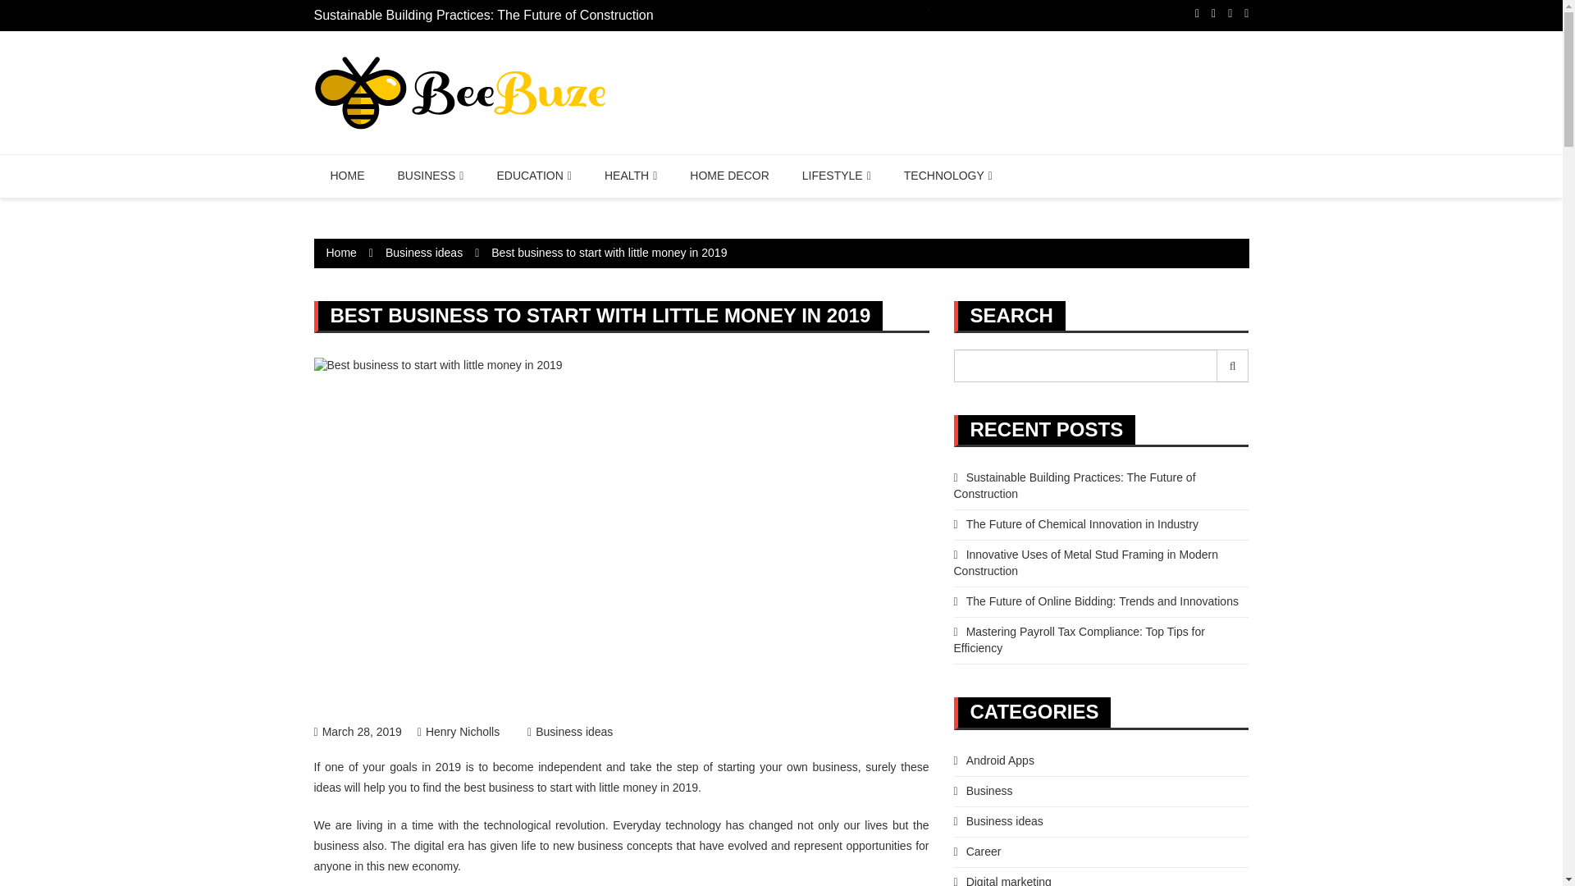  I want to click on TECHNOLOGY, so click(948, 176).